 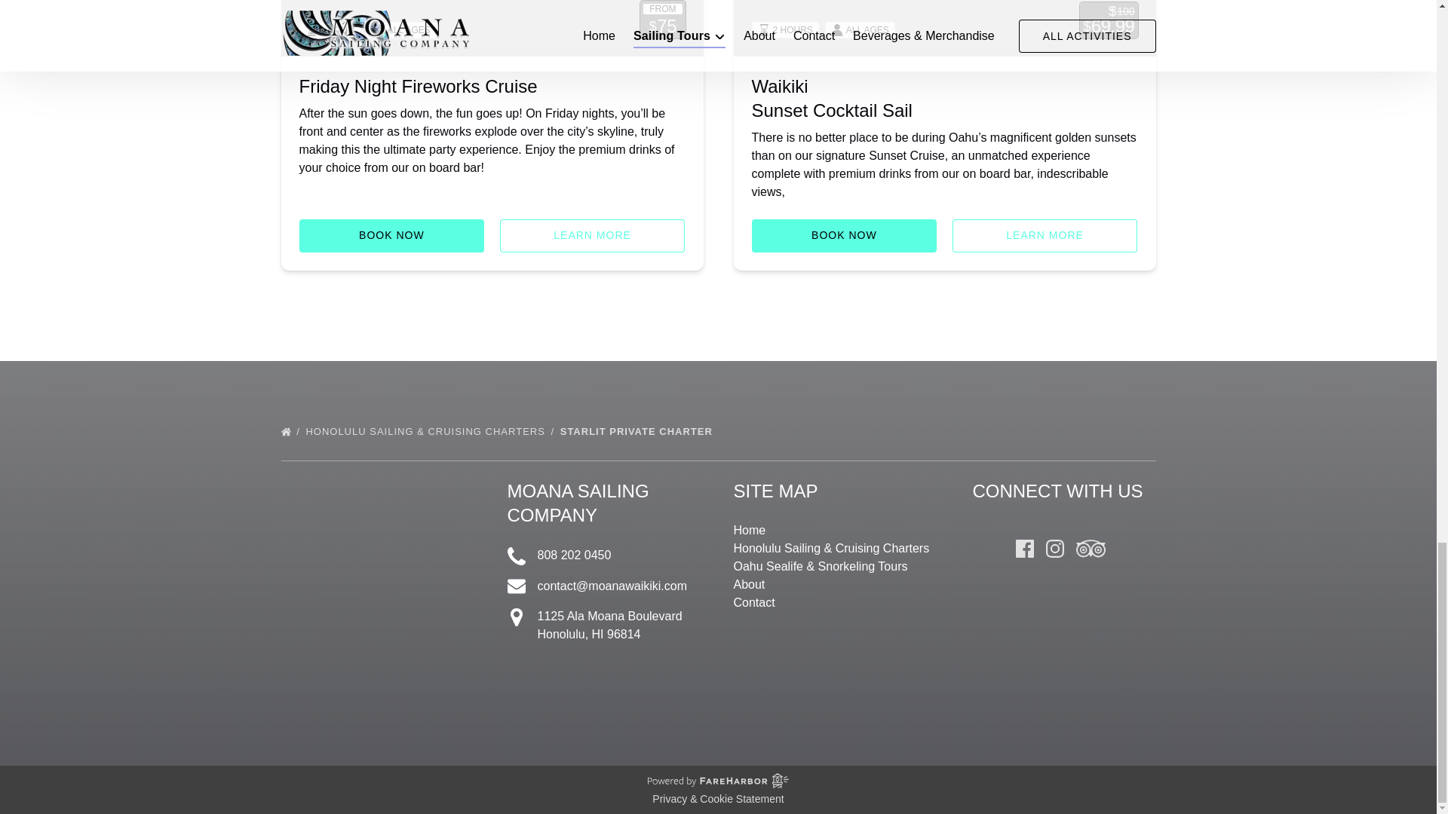 What do you see at coordinates (1054, 549) in the screenshot?
I see `Visit our Instagram` at bounding box center [1054, 549].